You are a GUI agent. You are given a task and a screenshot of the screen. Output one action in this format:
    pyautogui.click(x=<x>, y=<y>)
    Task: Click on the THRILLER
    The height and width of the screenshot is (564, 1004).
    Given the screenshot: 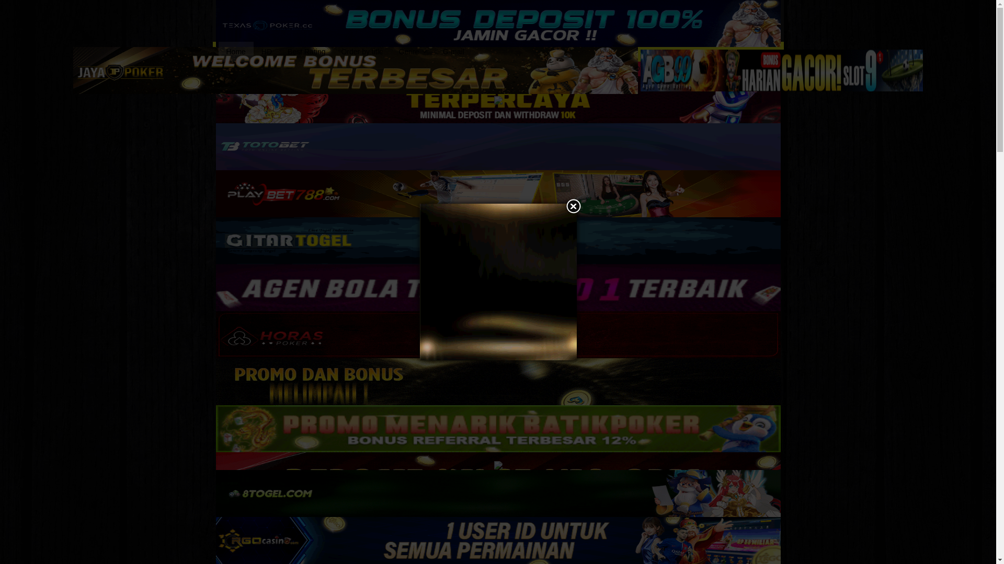 What is the action you would take?
    pyautogui.click(x=477, y=68)
    